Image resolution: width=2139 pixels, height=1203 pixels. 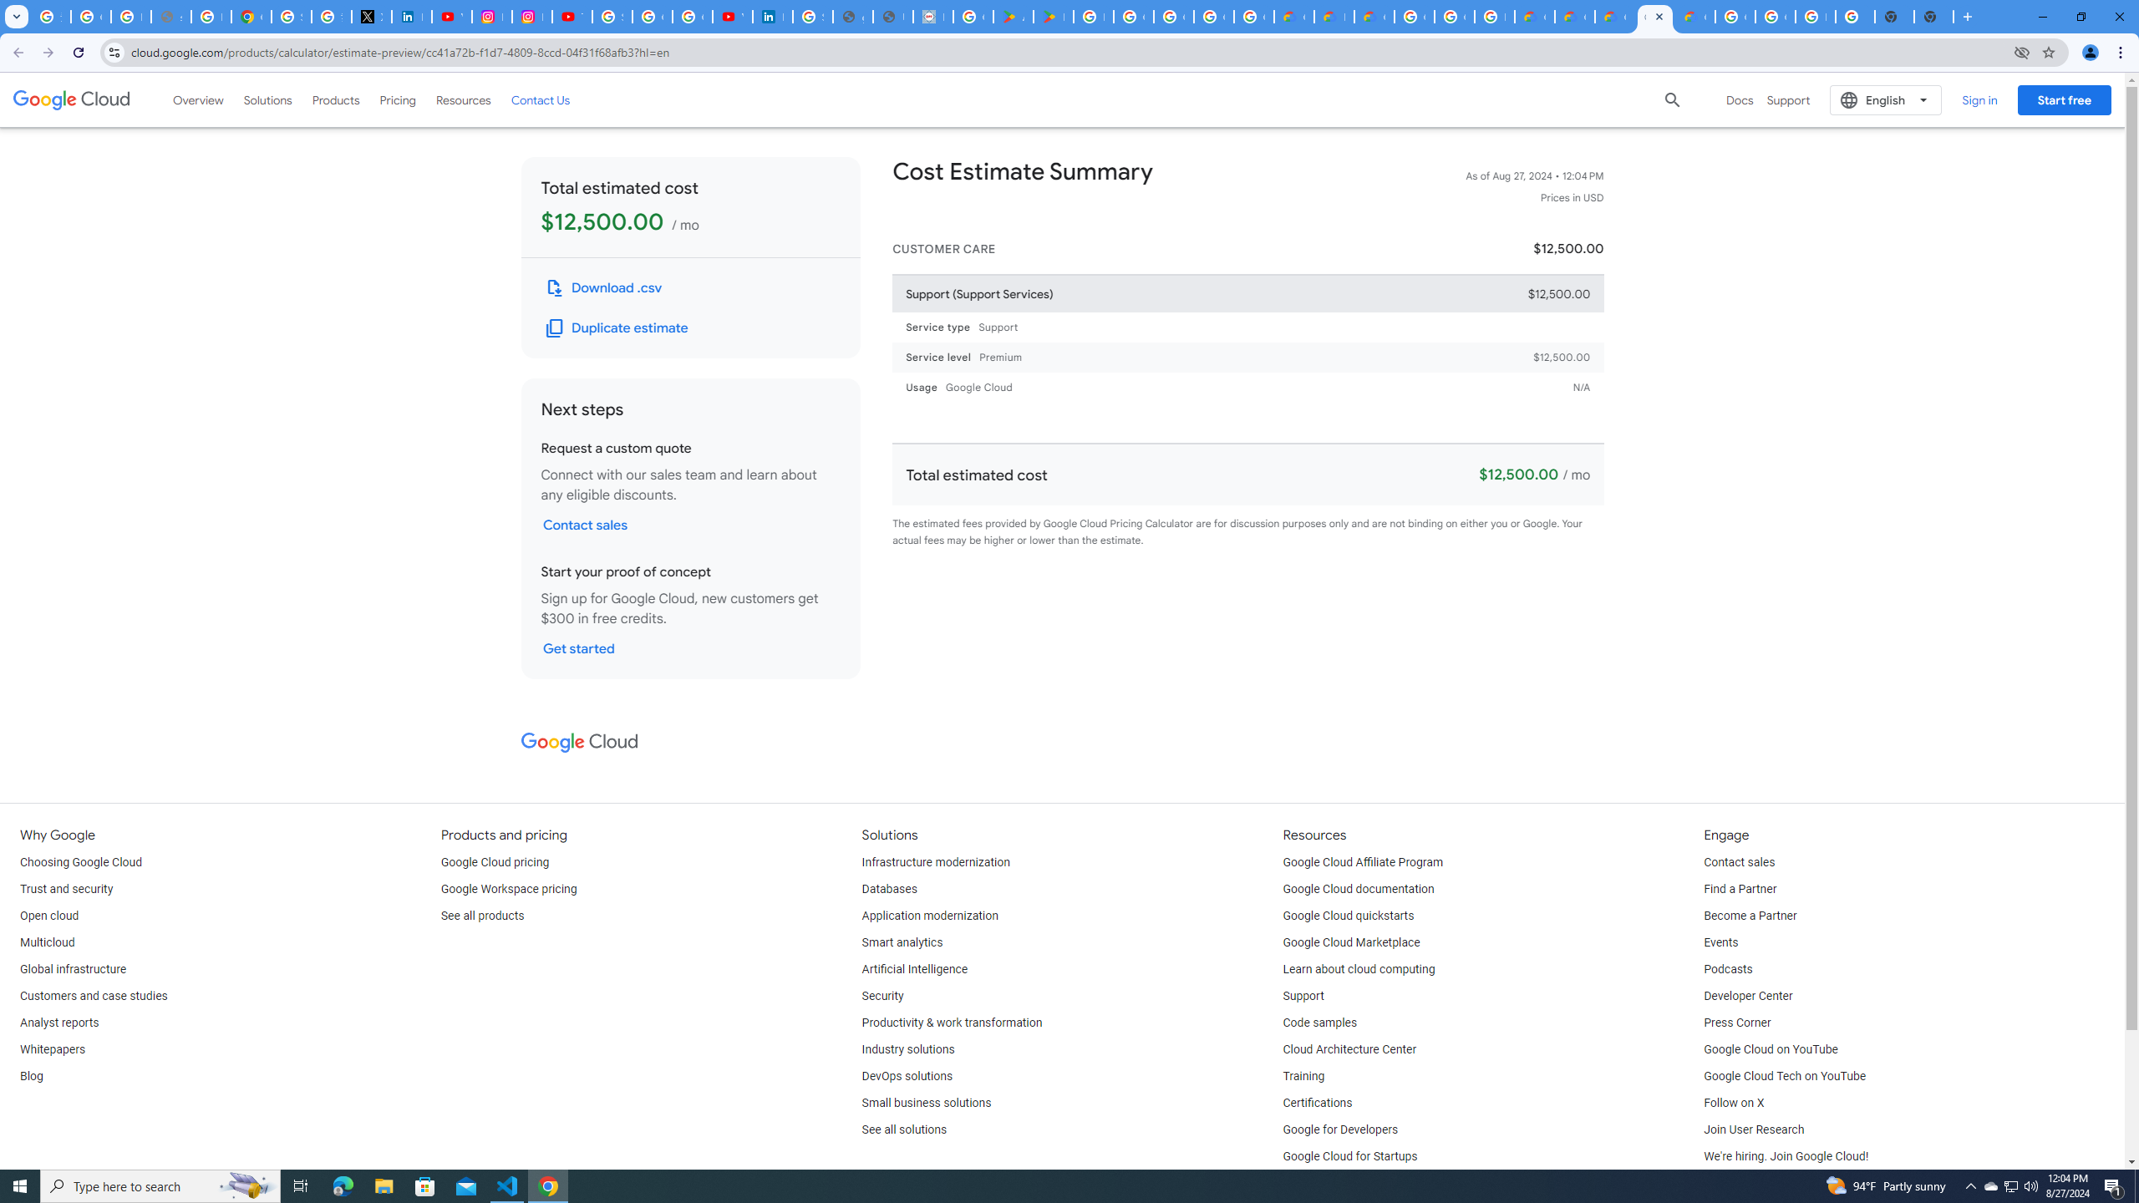 I want to click on X, so click(x=372, y=17).